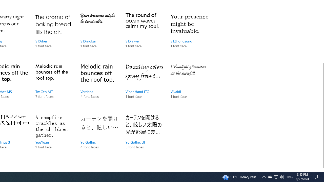 This screenshot has height=182, width=324. What do you see at coordinates (99, 136) in the screenshot?
I see `Yu Gothic, 4 font faces` at bounding box center [99, 136].